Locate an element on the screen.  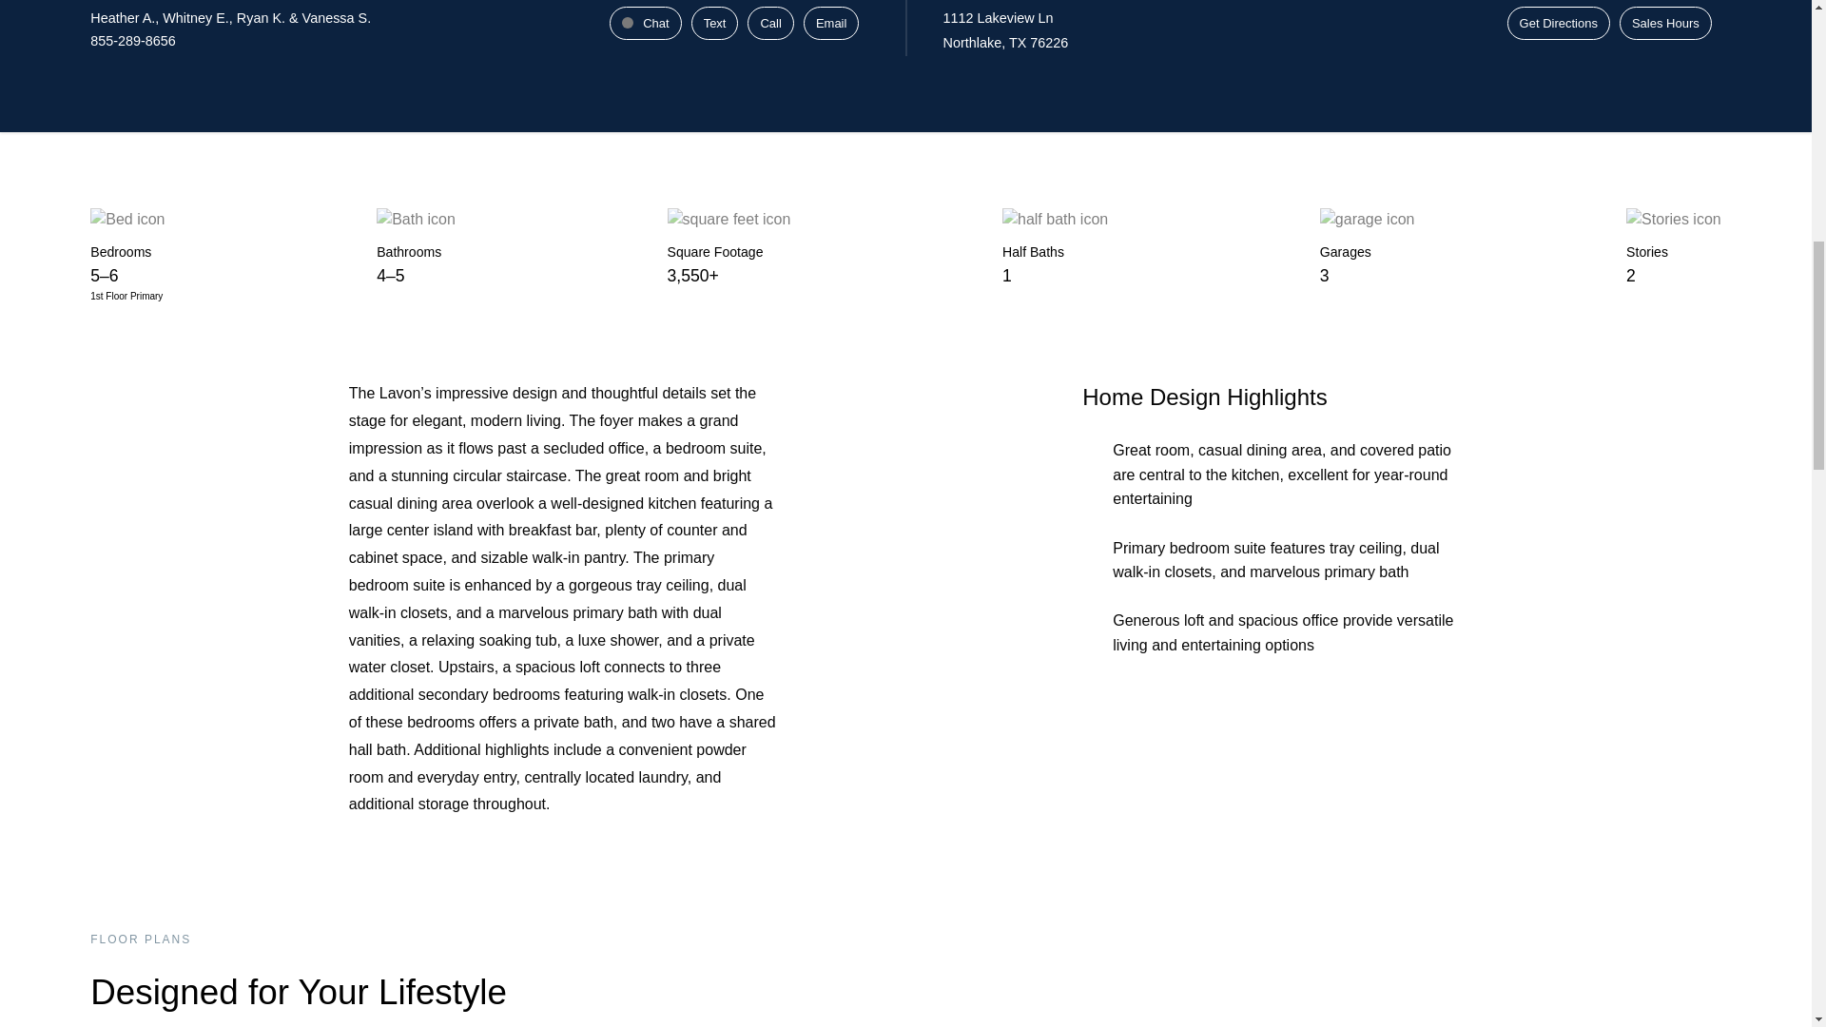
Email is located at coordinates (831, 23).